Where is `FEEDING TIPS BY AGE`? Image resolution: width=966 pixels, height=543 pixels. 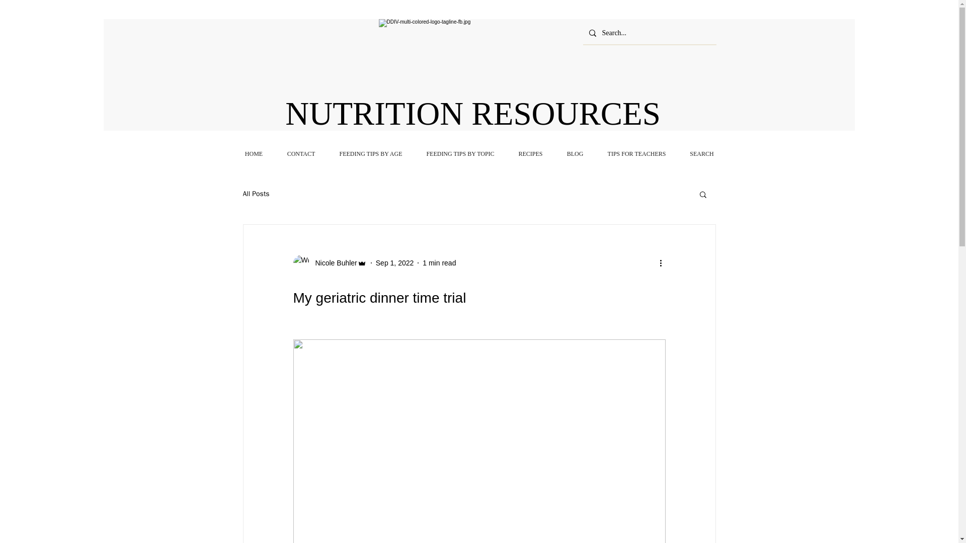 FEEDING TIPS BY AGE is located at coordinates (370, 154).